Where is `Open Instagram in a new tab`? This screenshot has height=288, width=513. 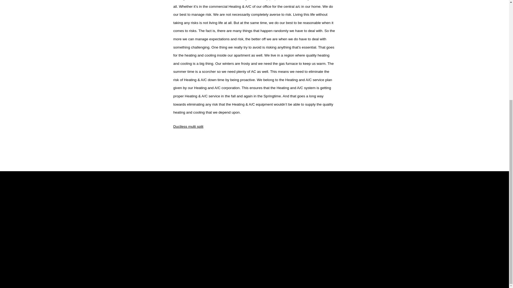 Open Instagram in a new tab is located at coordinates (388, 260).